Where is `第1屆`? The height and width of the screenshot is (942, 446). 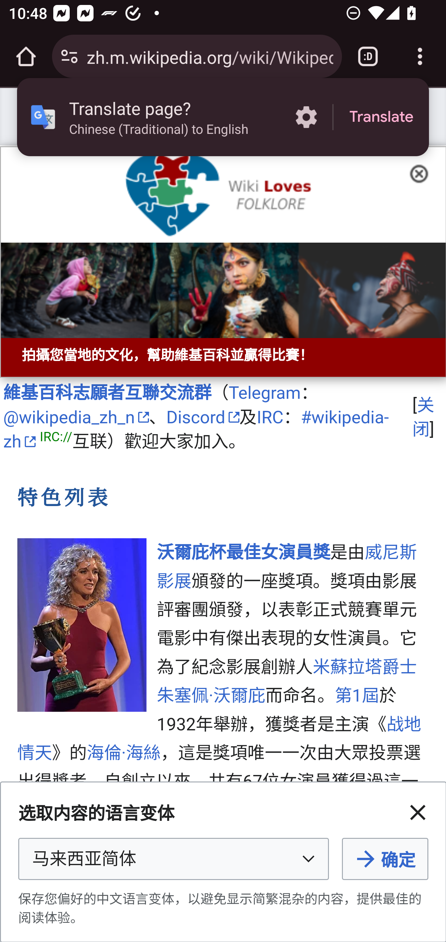 第1屆 is located at coordinates (357, 697).